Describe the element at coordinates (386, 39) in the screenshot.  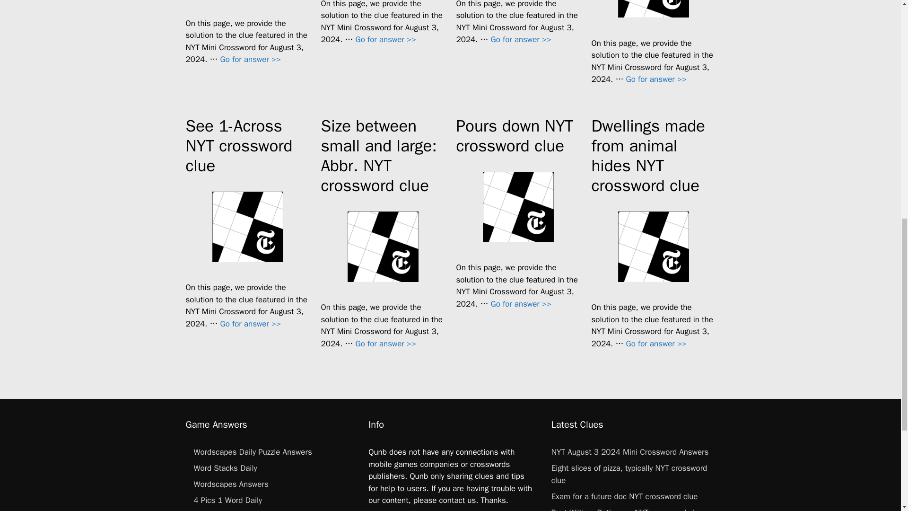
I see `One of a pair on a shelf NYT crossword clue` at that location.